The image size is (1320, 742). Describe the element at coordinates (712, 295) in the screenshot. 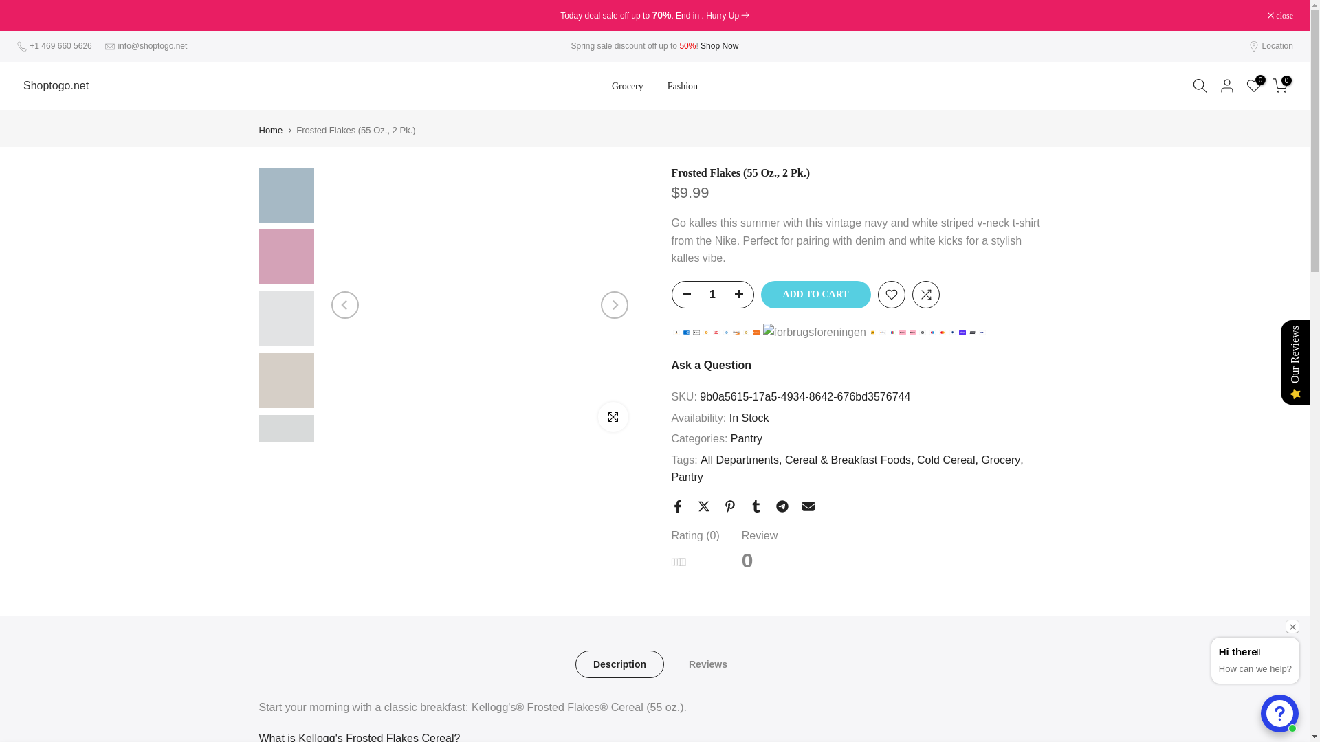

I see `1` at that location.